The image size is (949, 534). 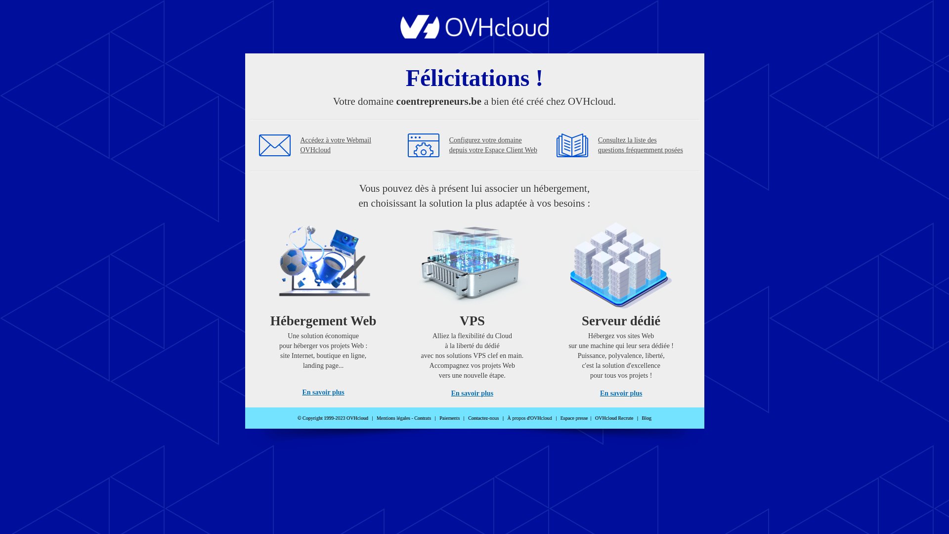 I want to click on Blog, so click(x=647, y=418).